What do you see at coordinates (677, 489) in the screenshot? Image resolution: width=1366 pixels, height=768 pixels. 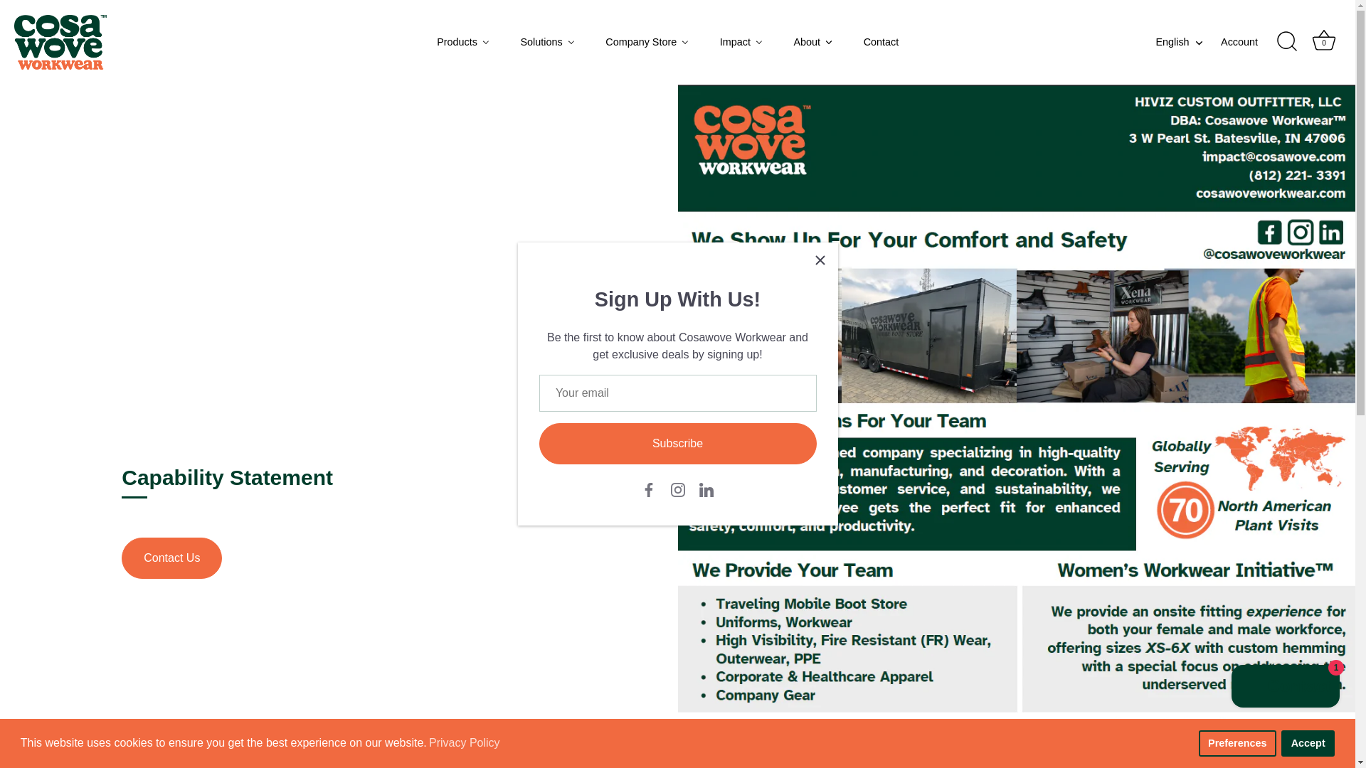 I see `Instagram` at bounding box center [677, 489].